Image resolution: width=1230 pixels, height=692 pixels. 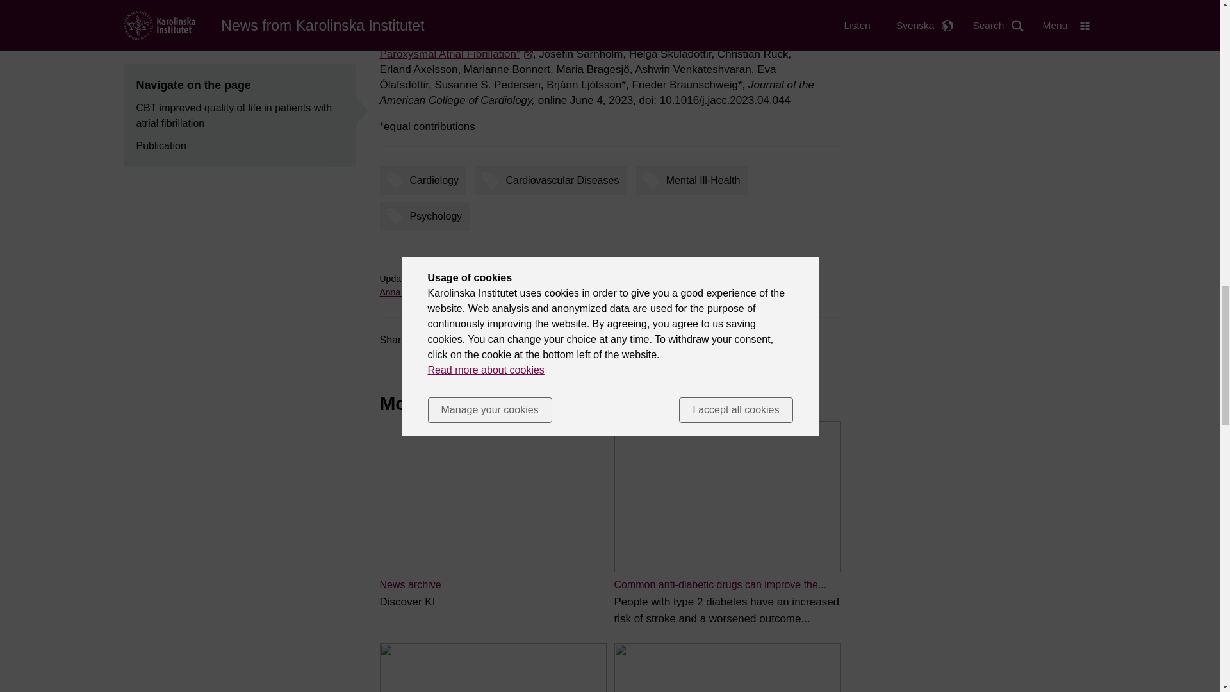 I want to click on Facebook, so click(x=442, y=340).